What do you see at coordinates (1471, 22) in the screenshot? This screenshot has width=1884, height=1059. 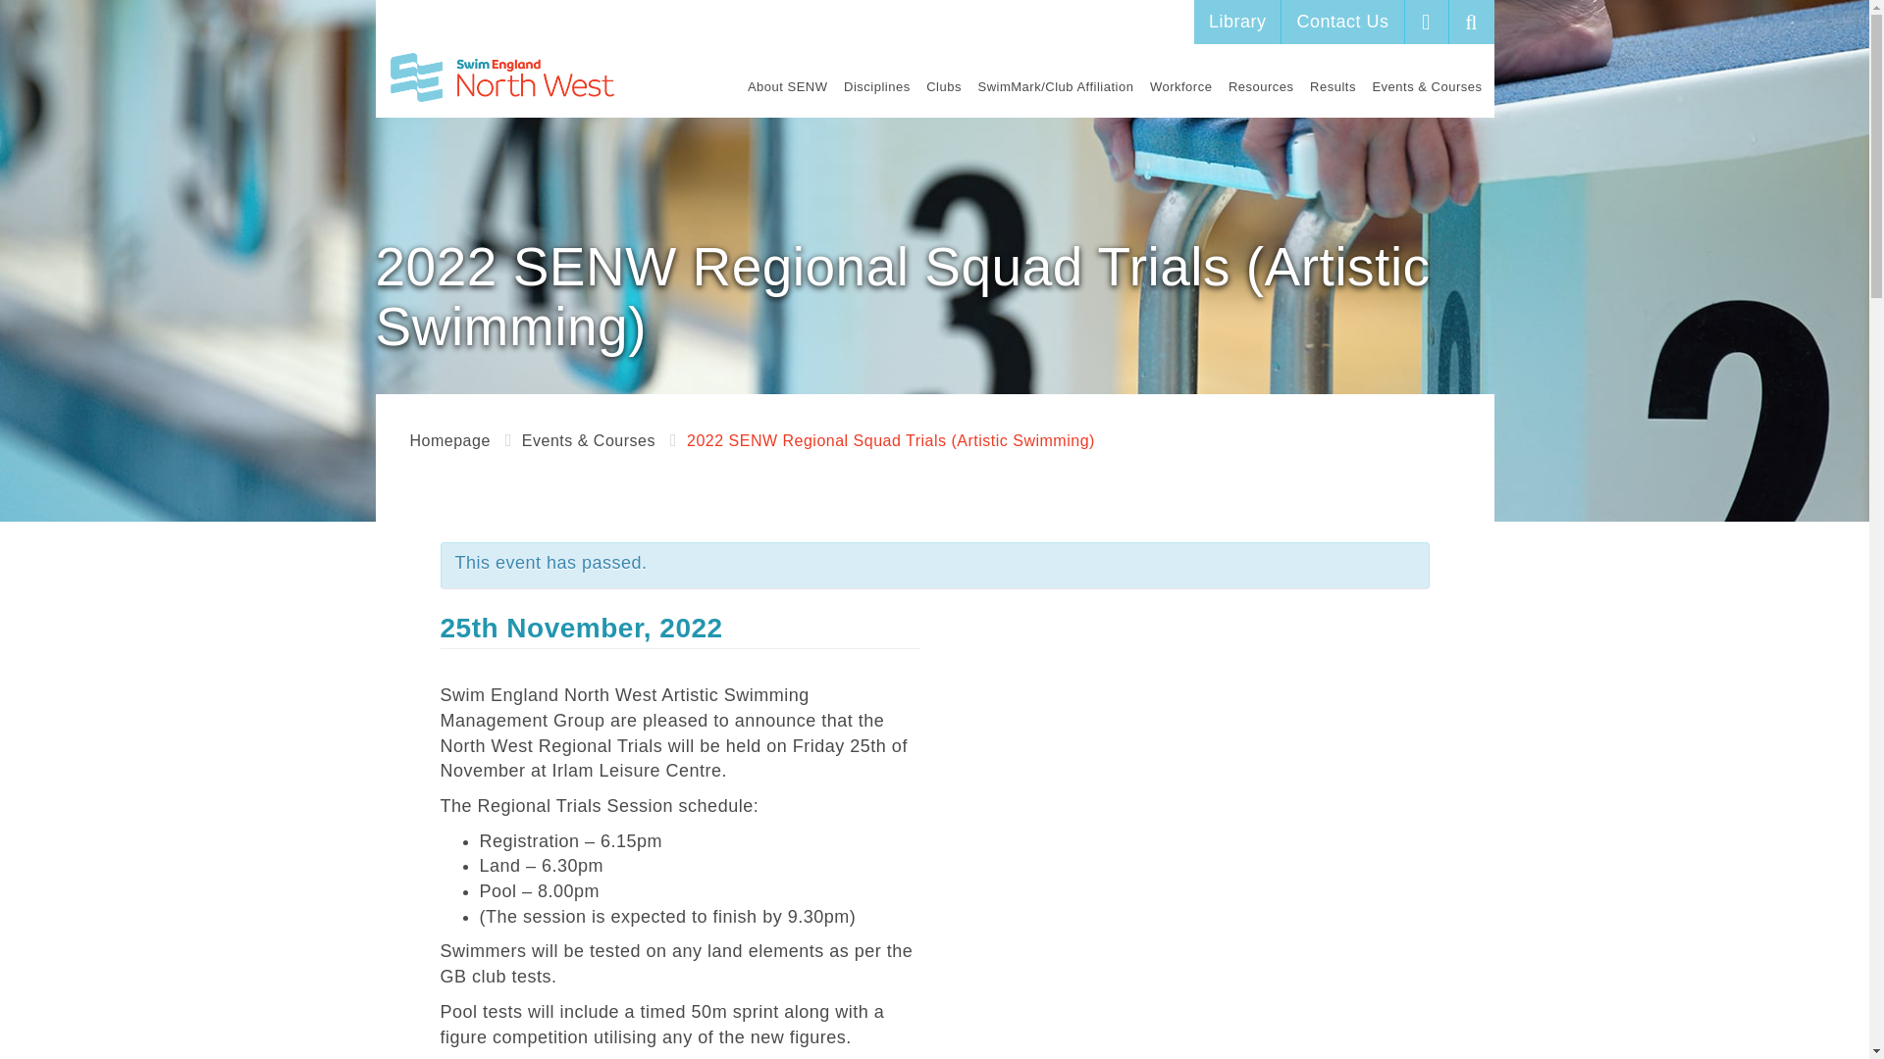 I see `GO` at bounding box center [1471, 22].